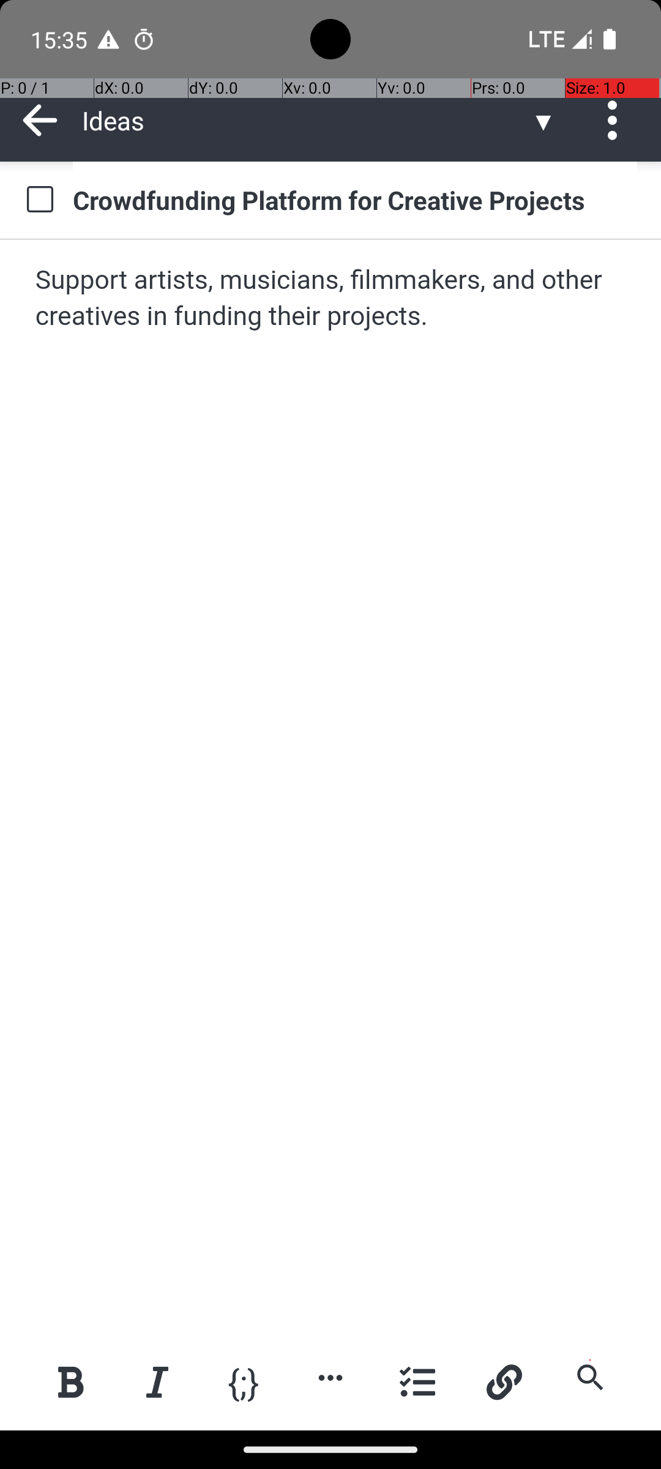  What do you see at coordinates (355, 200) in the screenshot?
I see `Crowdfunding Platform for Creative Projects` at bounding box center [355, 200].